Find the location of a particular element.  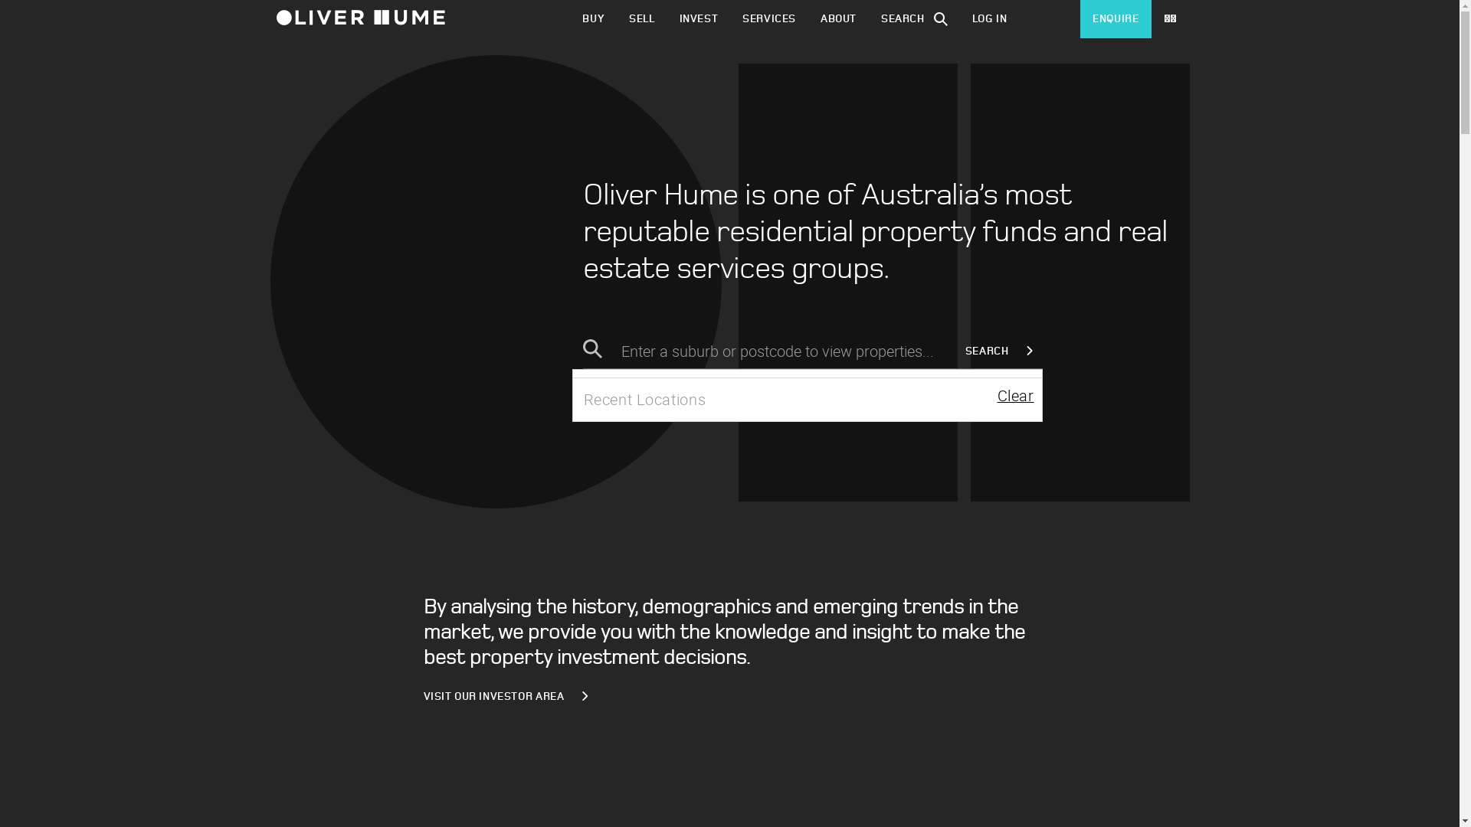

SEARCH is located at coordinates (1004, 351).